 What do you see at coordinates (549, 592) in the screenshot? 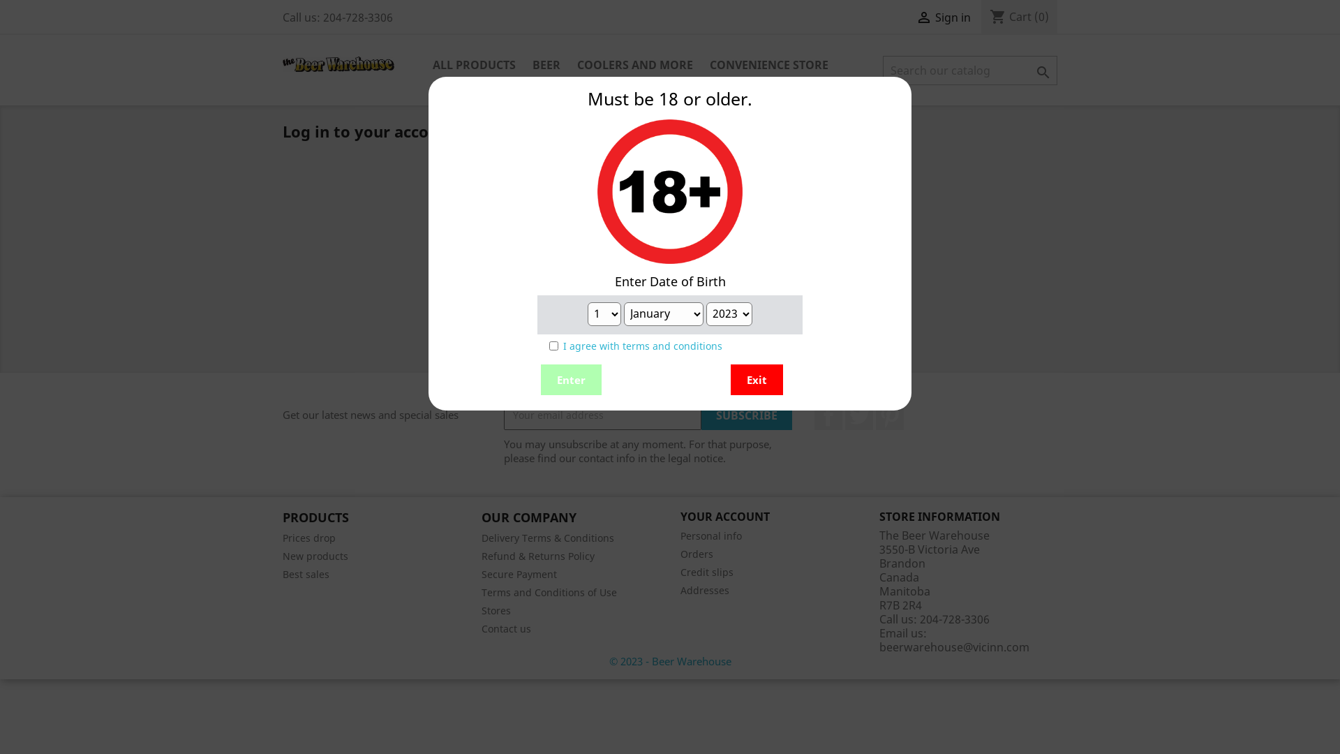
I see `Terms and Conditions of Use` at bounding box center [549, 592].